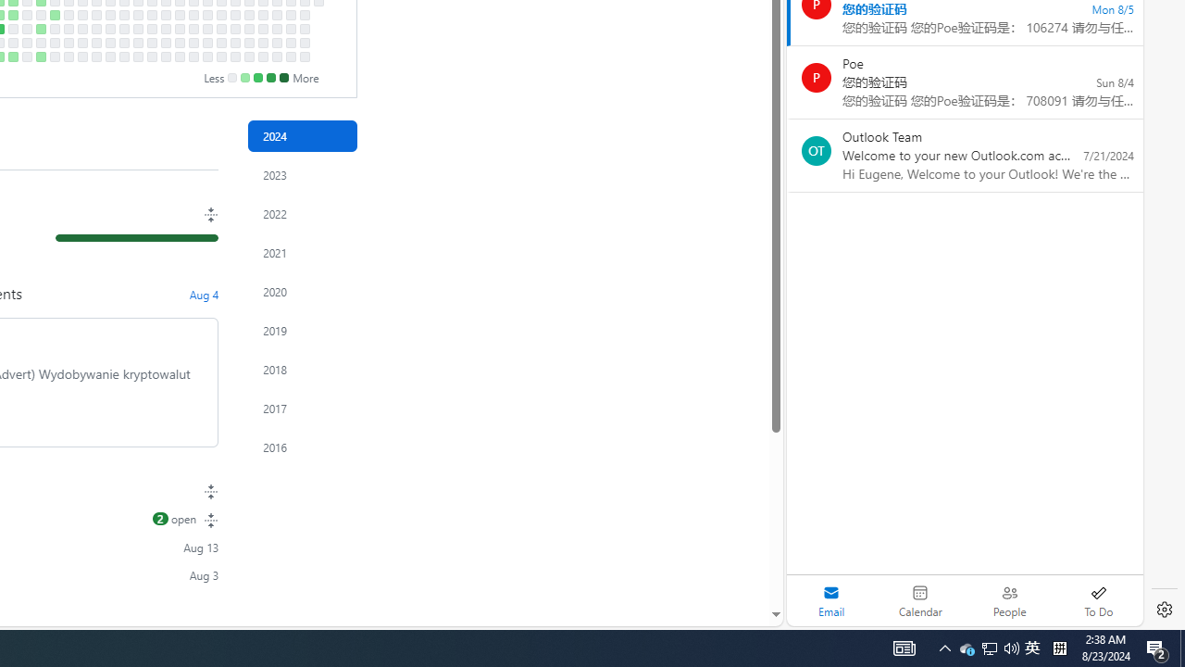 The width and height of the screenshot is (1185, 667). Describe the element at coordinates (193, 15) in the screenshot. I see `No contributions on October 30th.` at that location.